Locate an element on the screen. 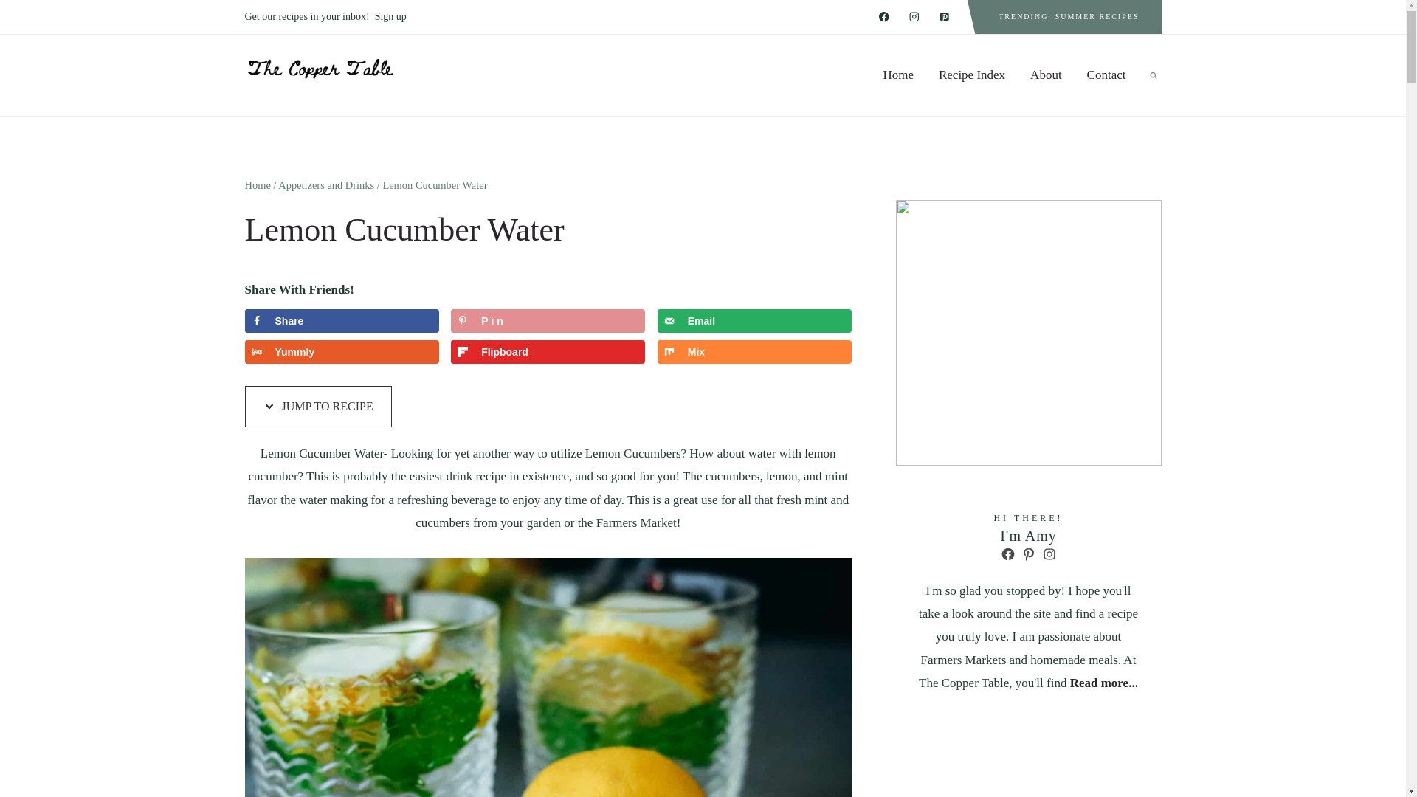 This screenshot has height=797, width=1417. Save to Pinterest is located at coordinates (548, 321).